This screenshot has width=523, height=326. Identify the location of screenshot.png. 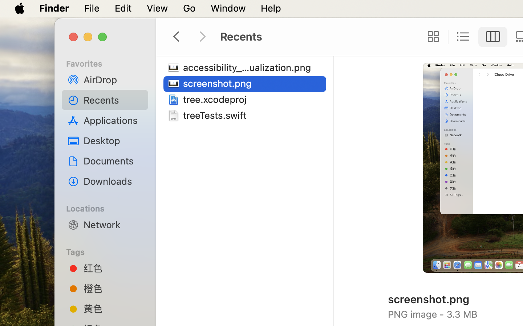
(219, 83).